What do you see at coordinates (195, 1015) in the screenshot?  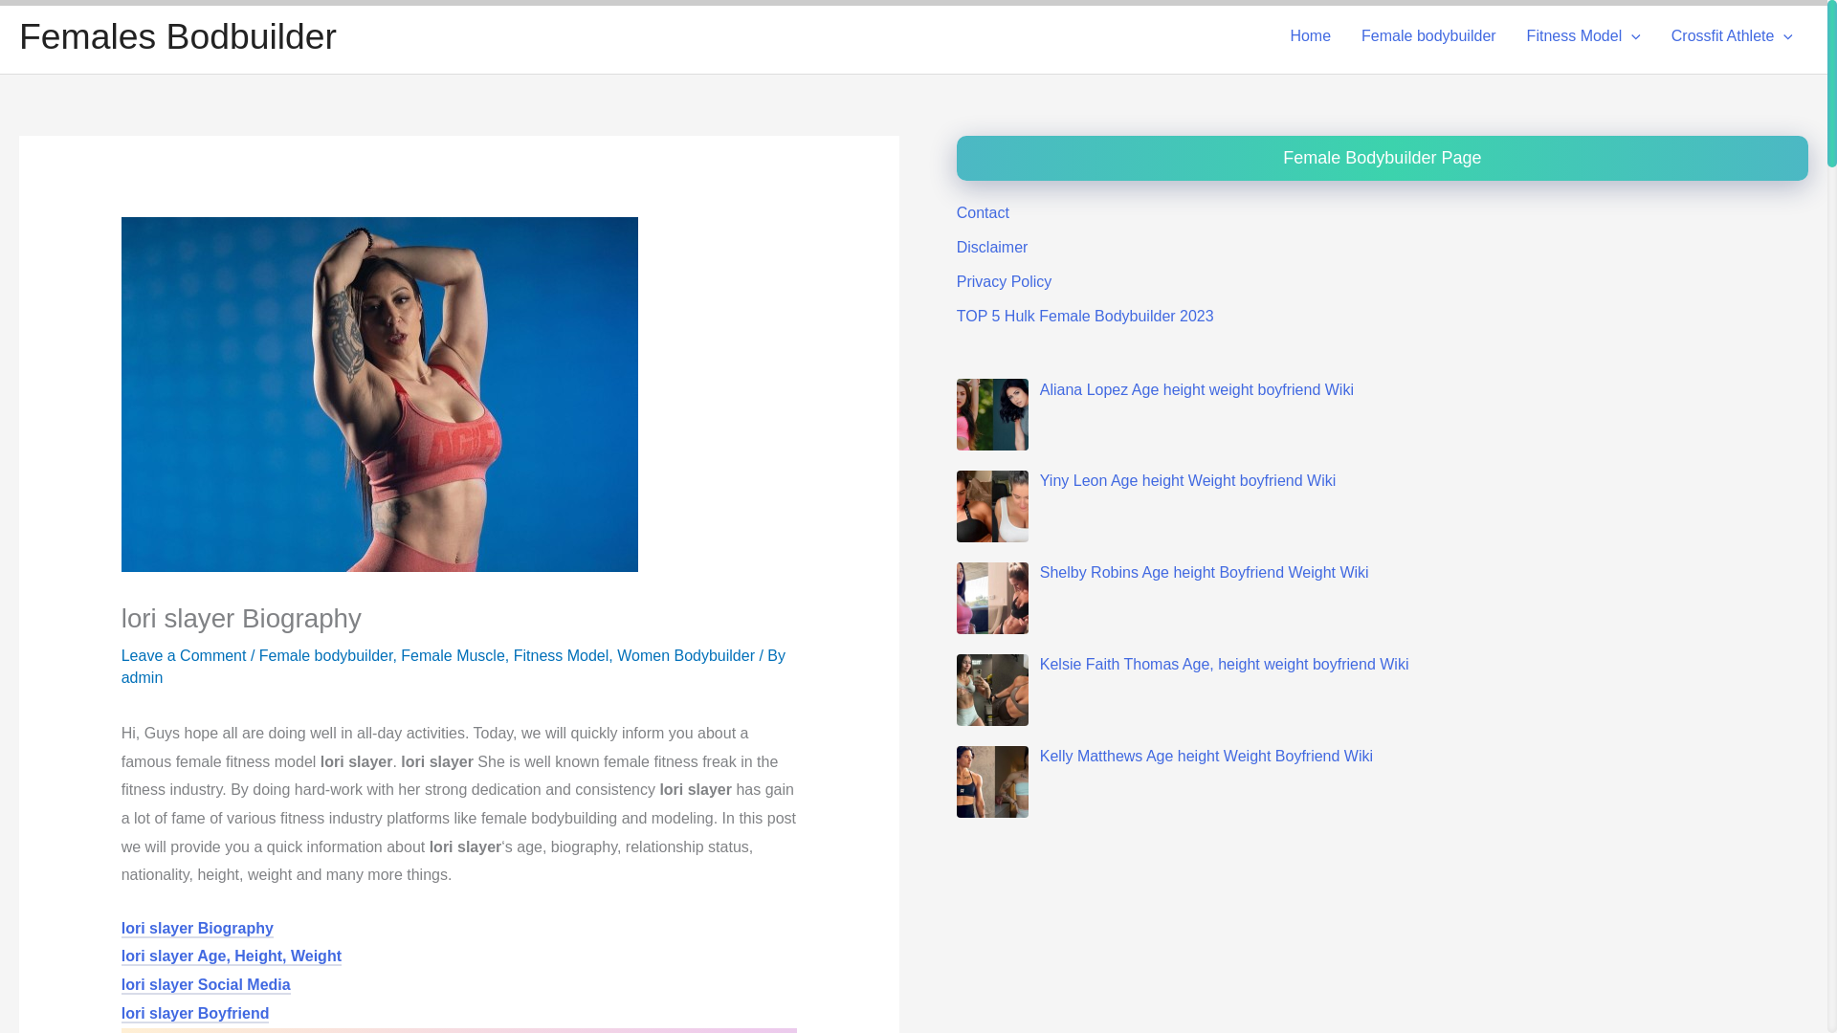 I see `lori slayer Boyfriend` at bounding box center [195, 1015].